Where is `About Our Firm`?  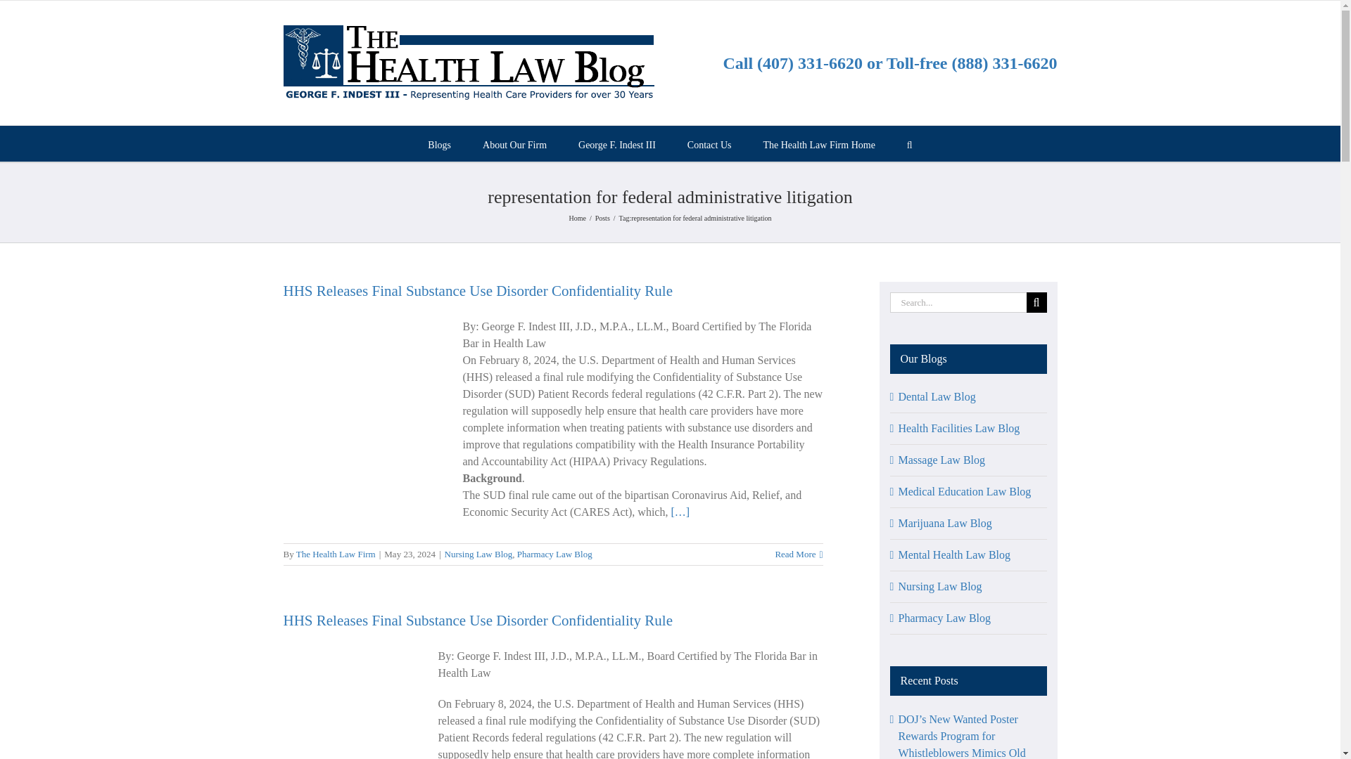 About Our Firm is located at coordinates (514, 143).